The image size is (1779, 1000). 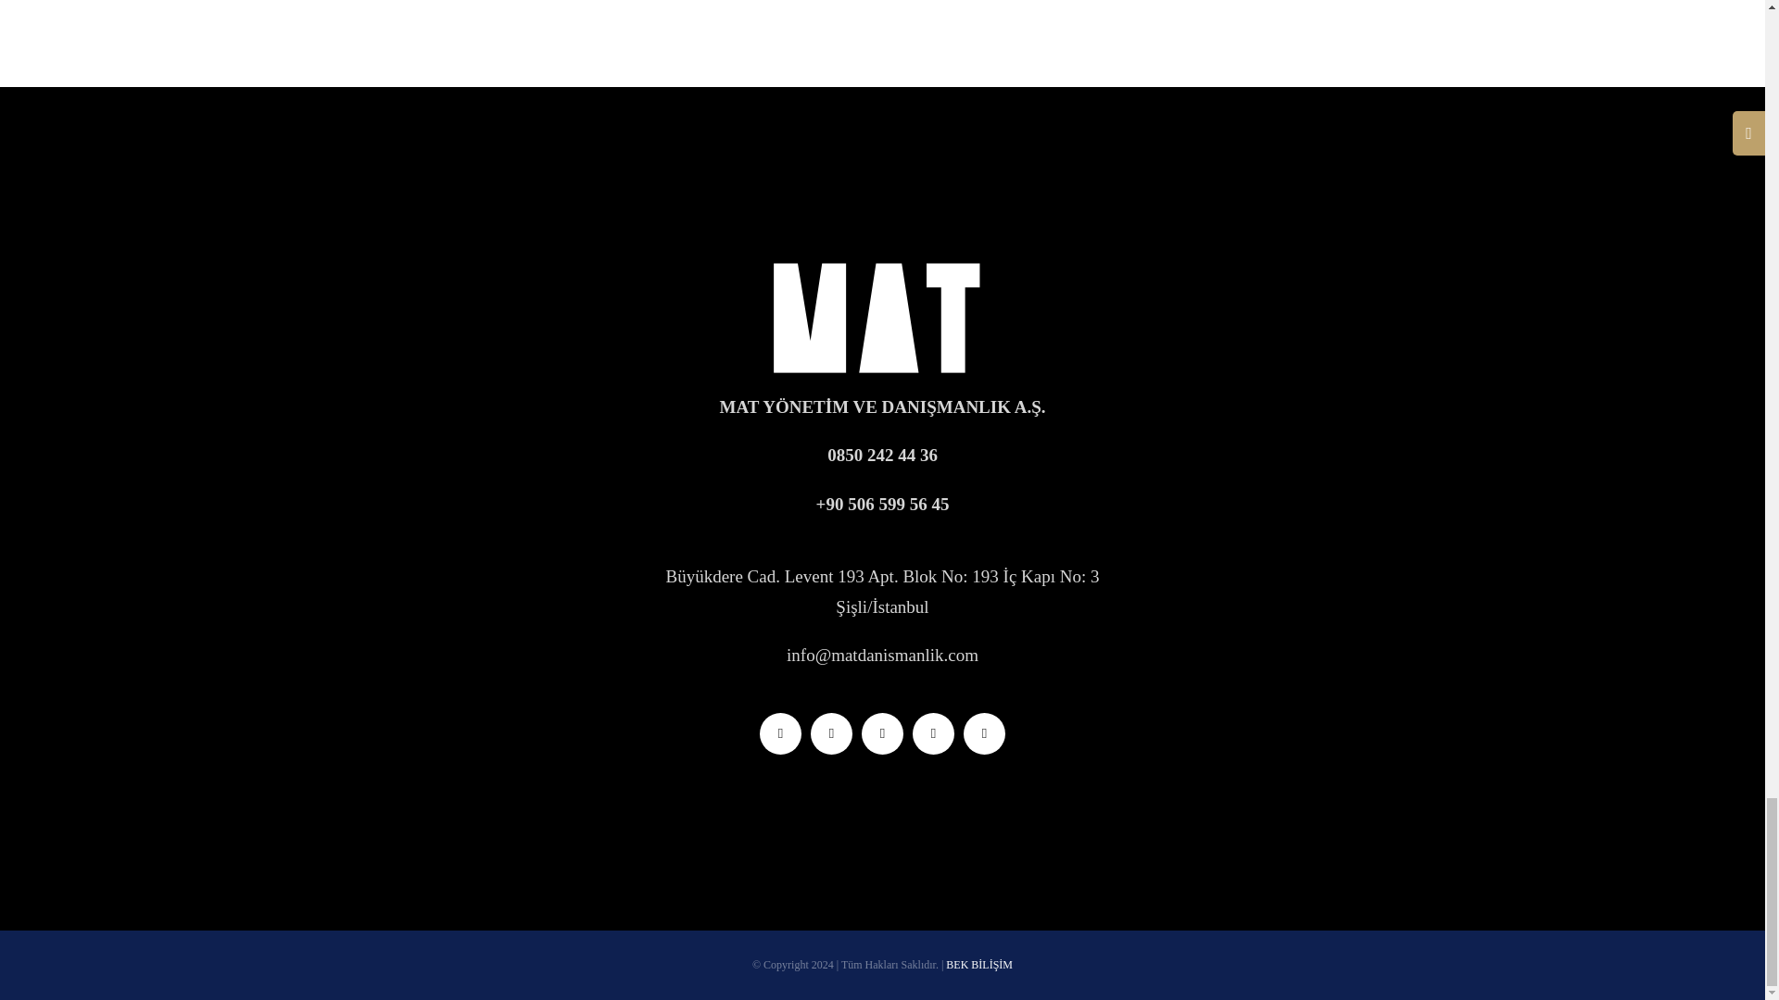 What do you see at coordinates (984, 733) in the screenshot?
I see `Phone` at bounding box center [984, 733].